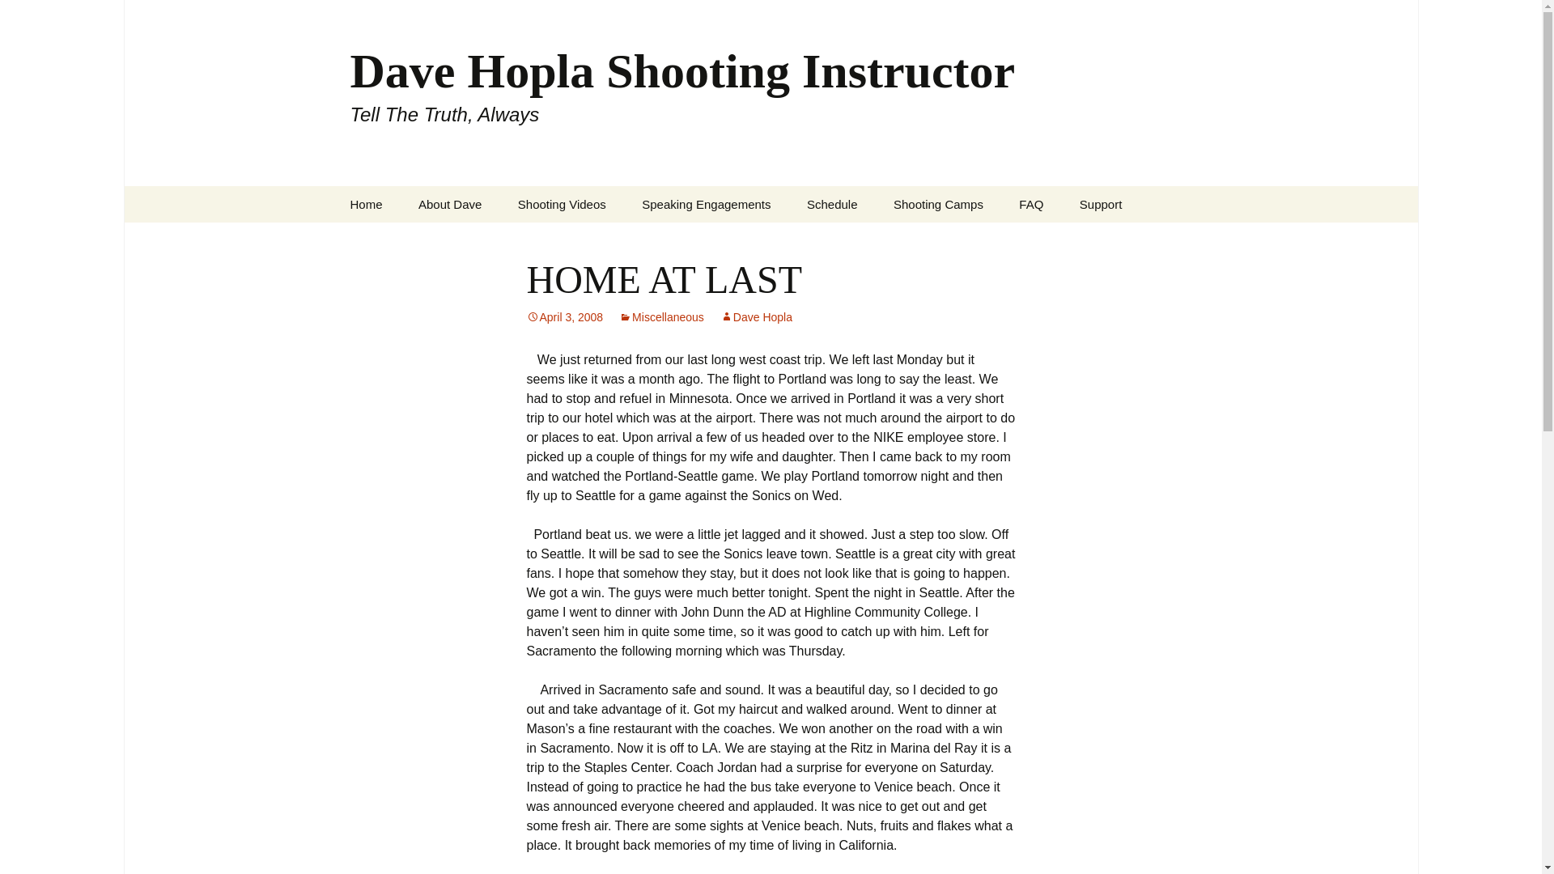  Describe the element at coordinates (564, 317) in the screenshot. I see `April 3, 2008` at that location.